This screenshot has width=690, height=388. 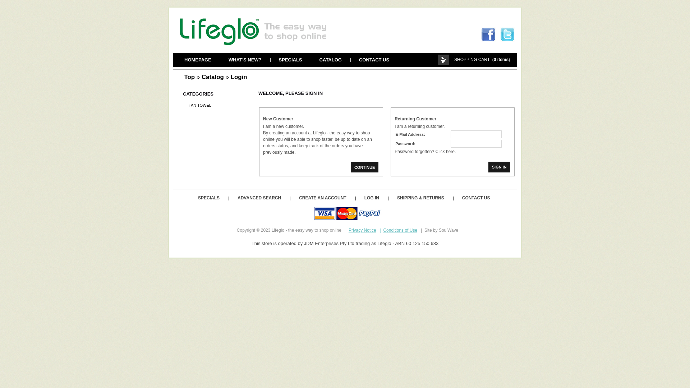 I want to click on ADVANCED SEARCH, so click(x=259, y=198).